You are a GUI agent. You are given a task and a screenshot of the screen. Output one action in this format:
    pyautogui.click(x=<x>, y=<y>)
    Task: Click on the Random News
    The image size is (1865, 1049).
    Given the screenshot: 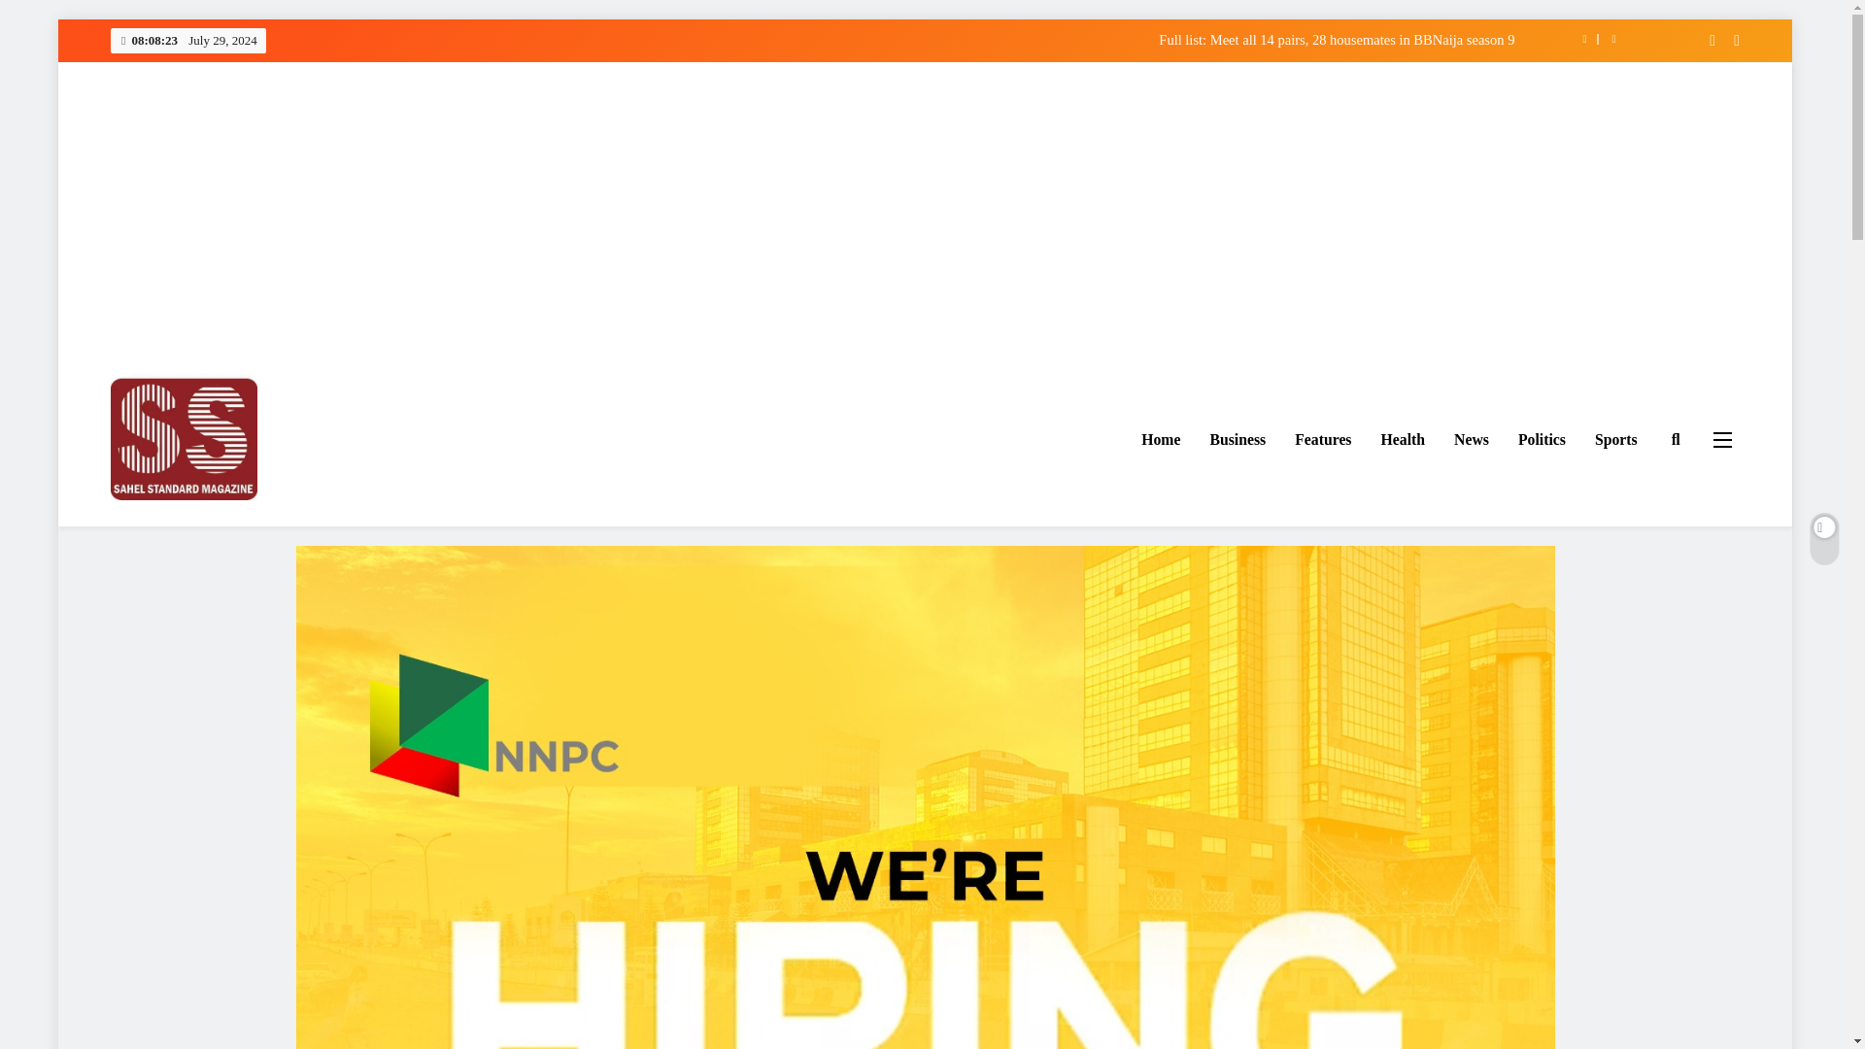 What is the action you would take?
    pyautogui.click(x=1729, y=41)
    